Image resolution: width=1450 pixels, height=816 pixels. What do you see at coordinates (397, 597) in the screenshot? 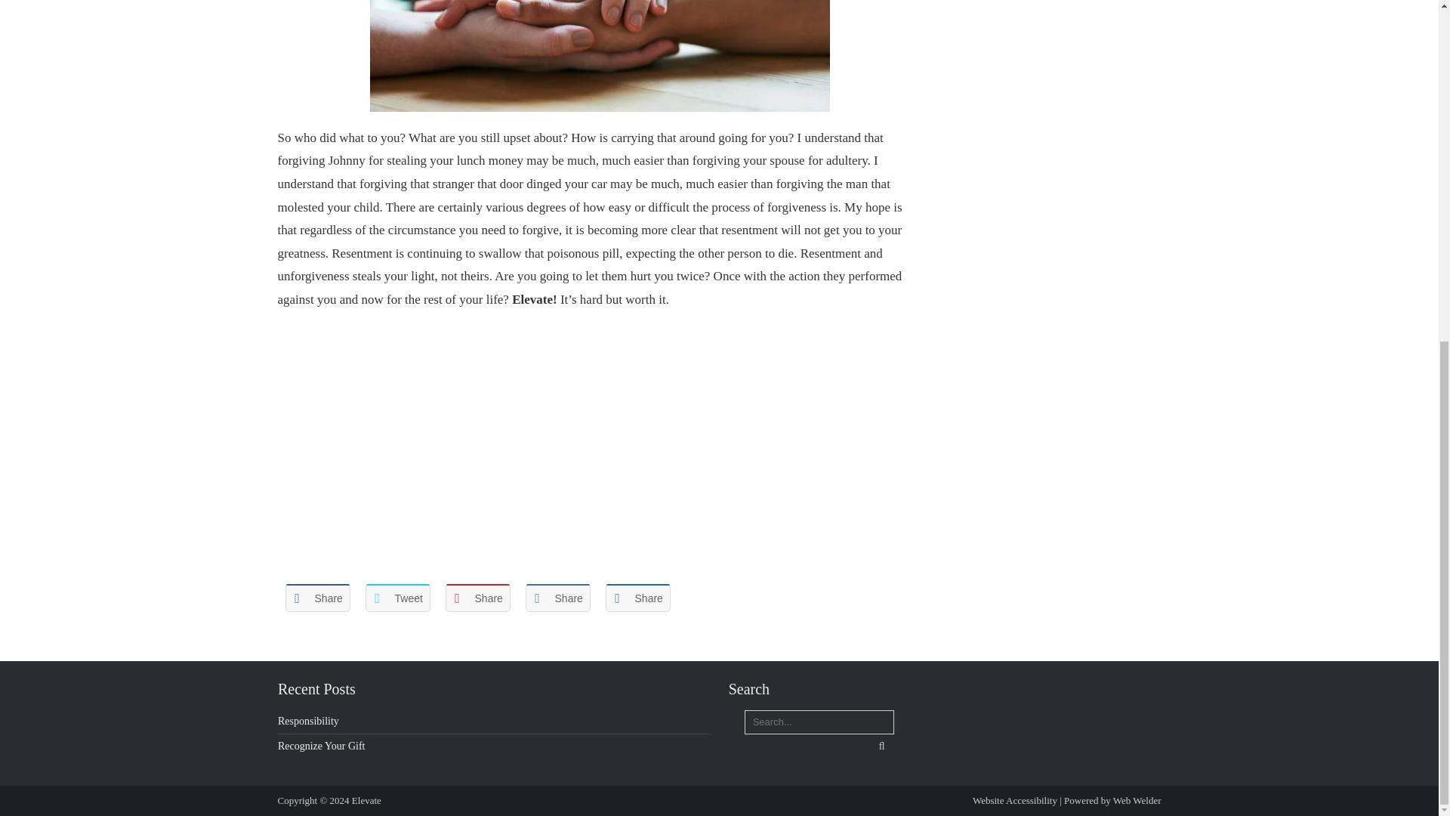
I see `Tweet` at bounding box center [397, 597].